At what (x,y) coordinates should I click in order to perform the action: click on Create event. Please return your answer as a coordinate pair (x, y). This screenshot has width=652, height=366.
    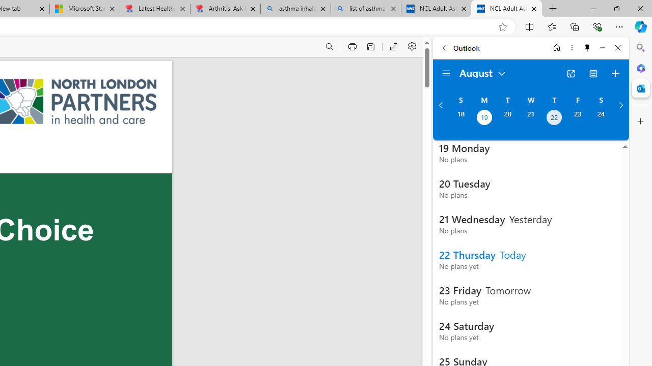
    Looking at the image, I should click on (615, 73).